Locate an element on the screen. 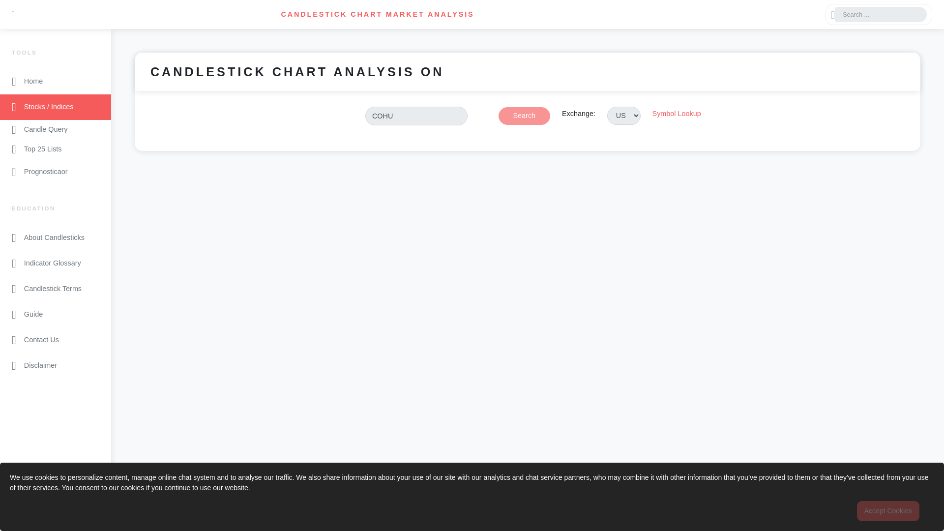 Image resolution: width=944 pixels, height=531 pixels. Indicator Glossary is located at coordinates (56, 263).